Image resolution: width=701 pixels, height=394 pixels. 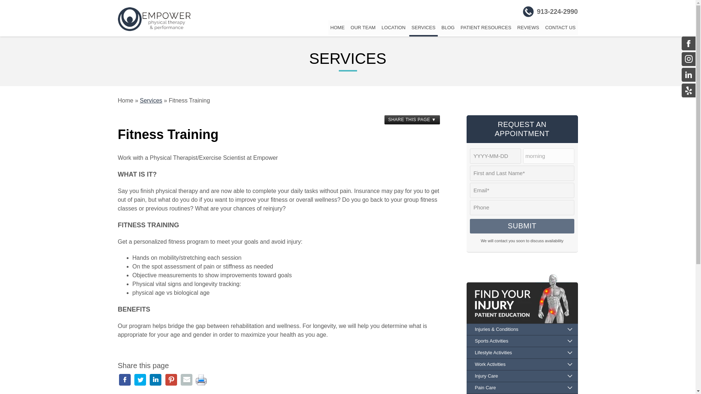 I want to click on Work Activities, so click(x=522, y=364).